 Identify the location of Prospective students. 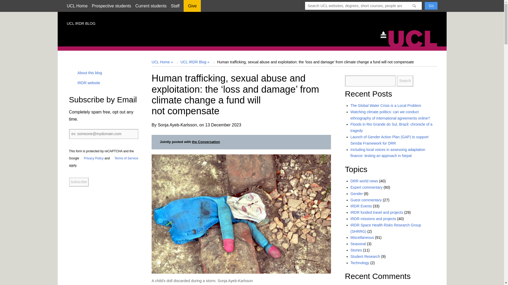
(111, 6).